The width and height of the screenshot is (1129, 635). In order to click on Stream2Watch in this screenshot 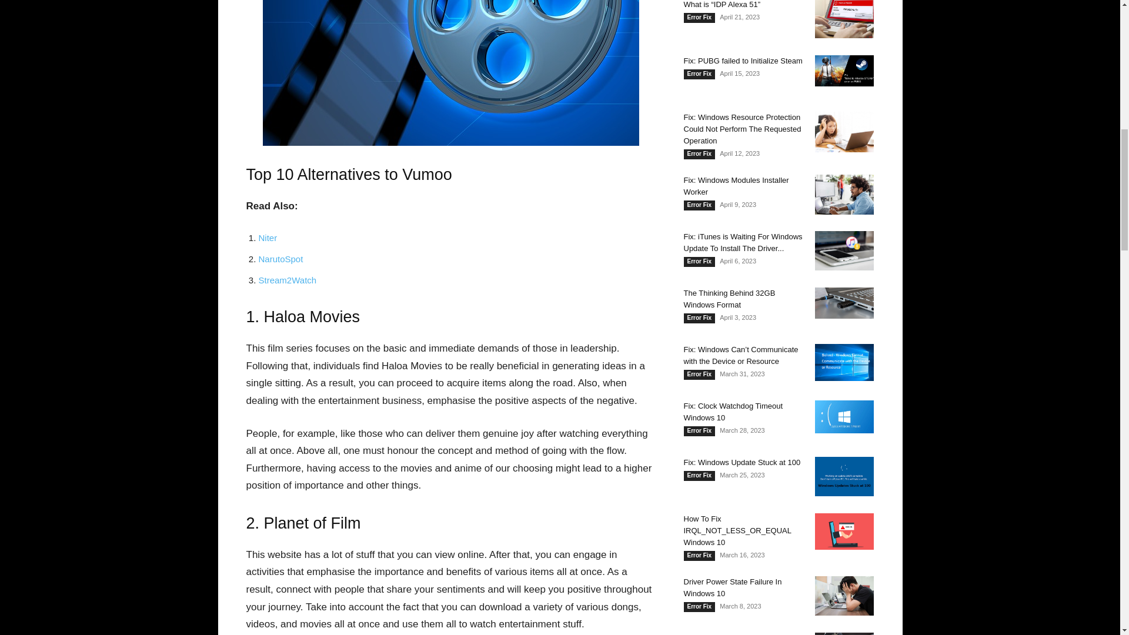, I will do `click(288, 280)`.